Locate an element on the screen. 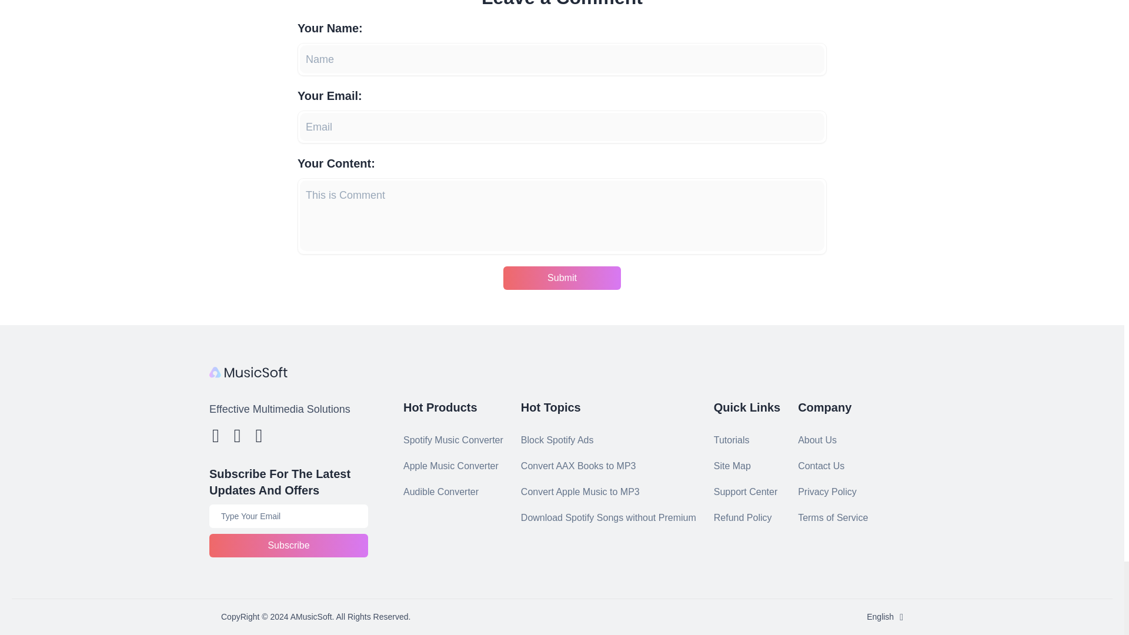 This screenshot has width=1129, height=635. Convert AAX Books to MP3 is located at coordinates (579, 466).